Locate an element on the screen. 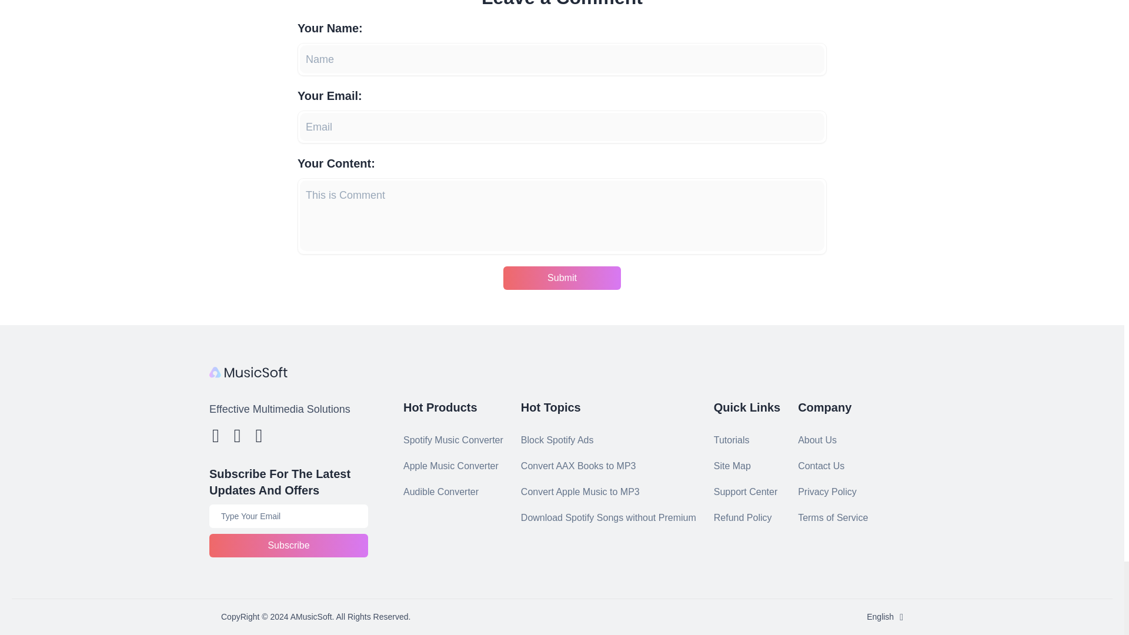 This screenshot has width=1129, height=635. Convert AAX Books to MP3 is located at coordinates (579, 466).